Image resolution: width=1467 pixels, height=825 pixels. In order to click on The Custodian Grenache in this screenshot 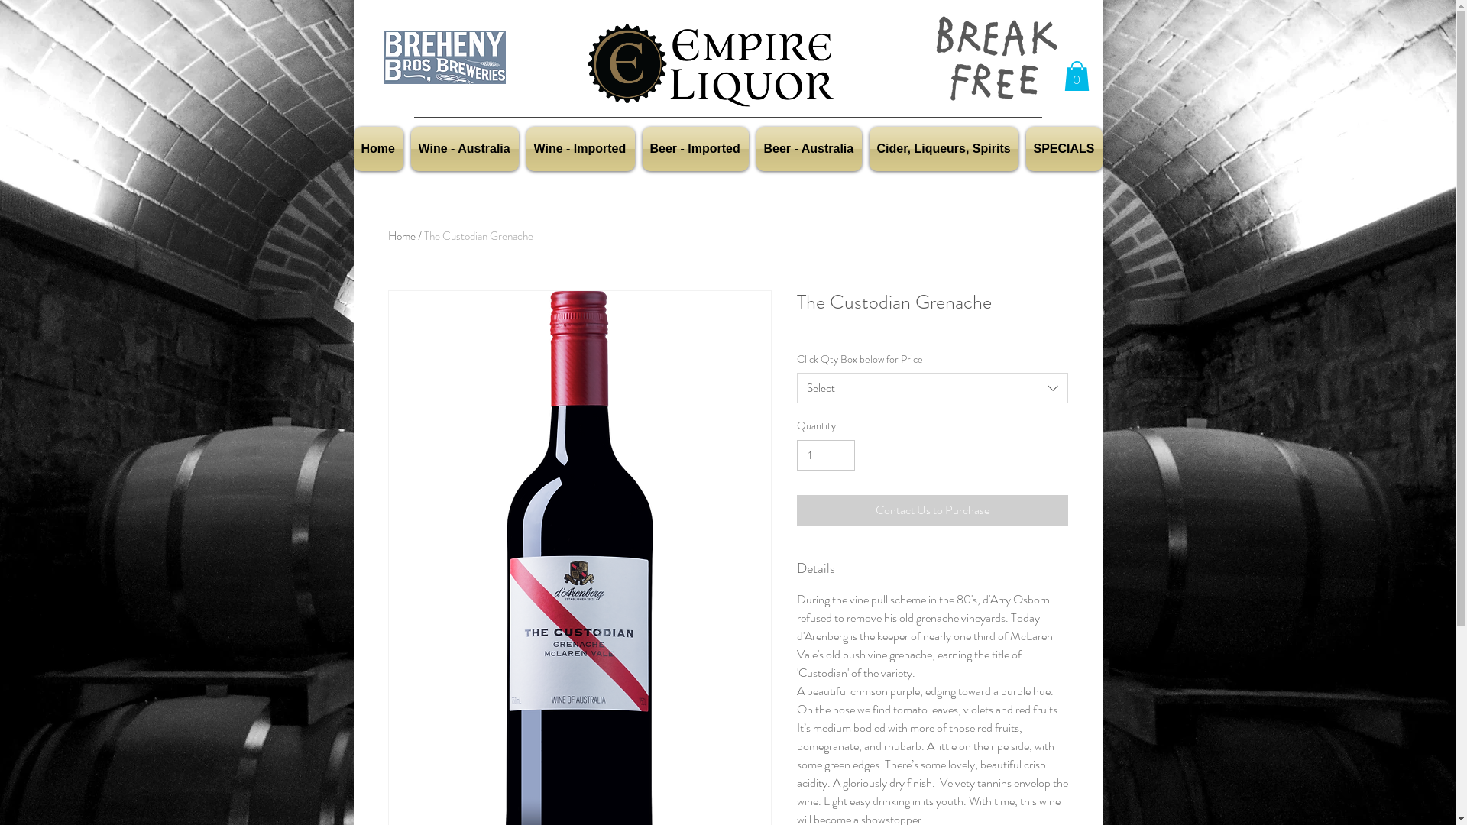, I will do `click(478, 236)`.